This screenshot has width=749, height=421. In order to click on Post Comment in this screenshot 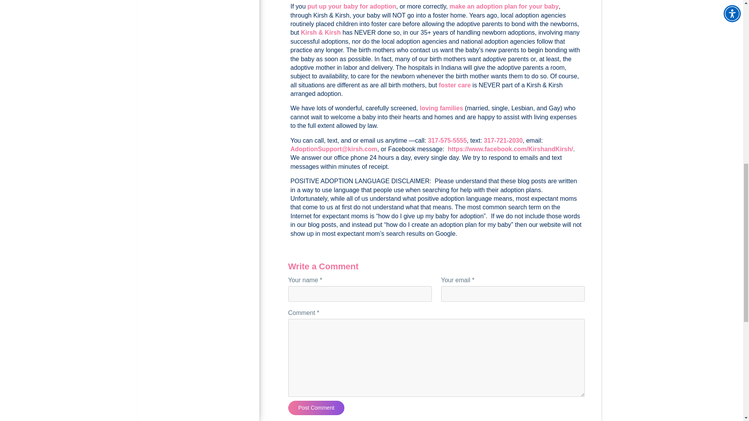, I will do `click(316, 408)`.